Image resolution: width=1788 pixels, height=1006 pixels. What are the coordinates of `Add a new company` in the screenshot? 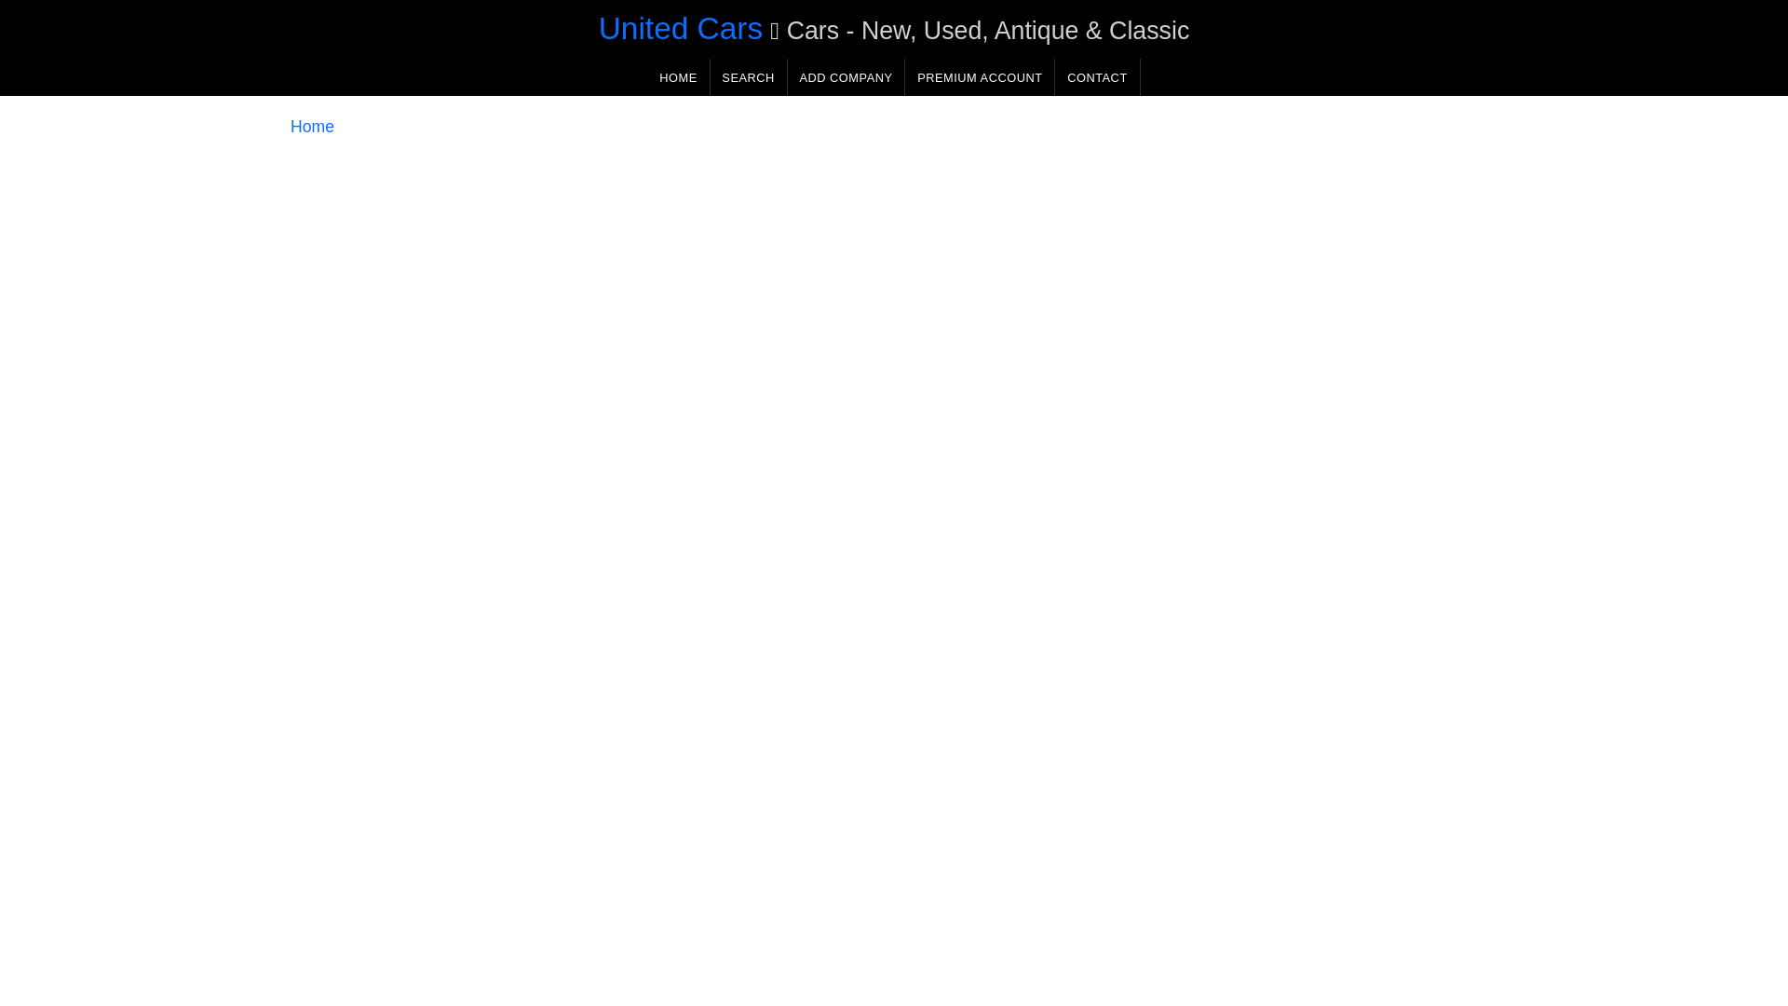 It's located at (846, 76).